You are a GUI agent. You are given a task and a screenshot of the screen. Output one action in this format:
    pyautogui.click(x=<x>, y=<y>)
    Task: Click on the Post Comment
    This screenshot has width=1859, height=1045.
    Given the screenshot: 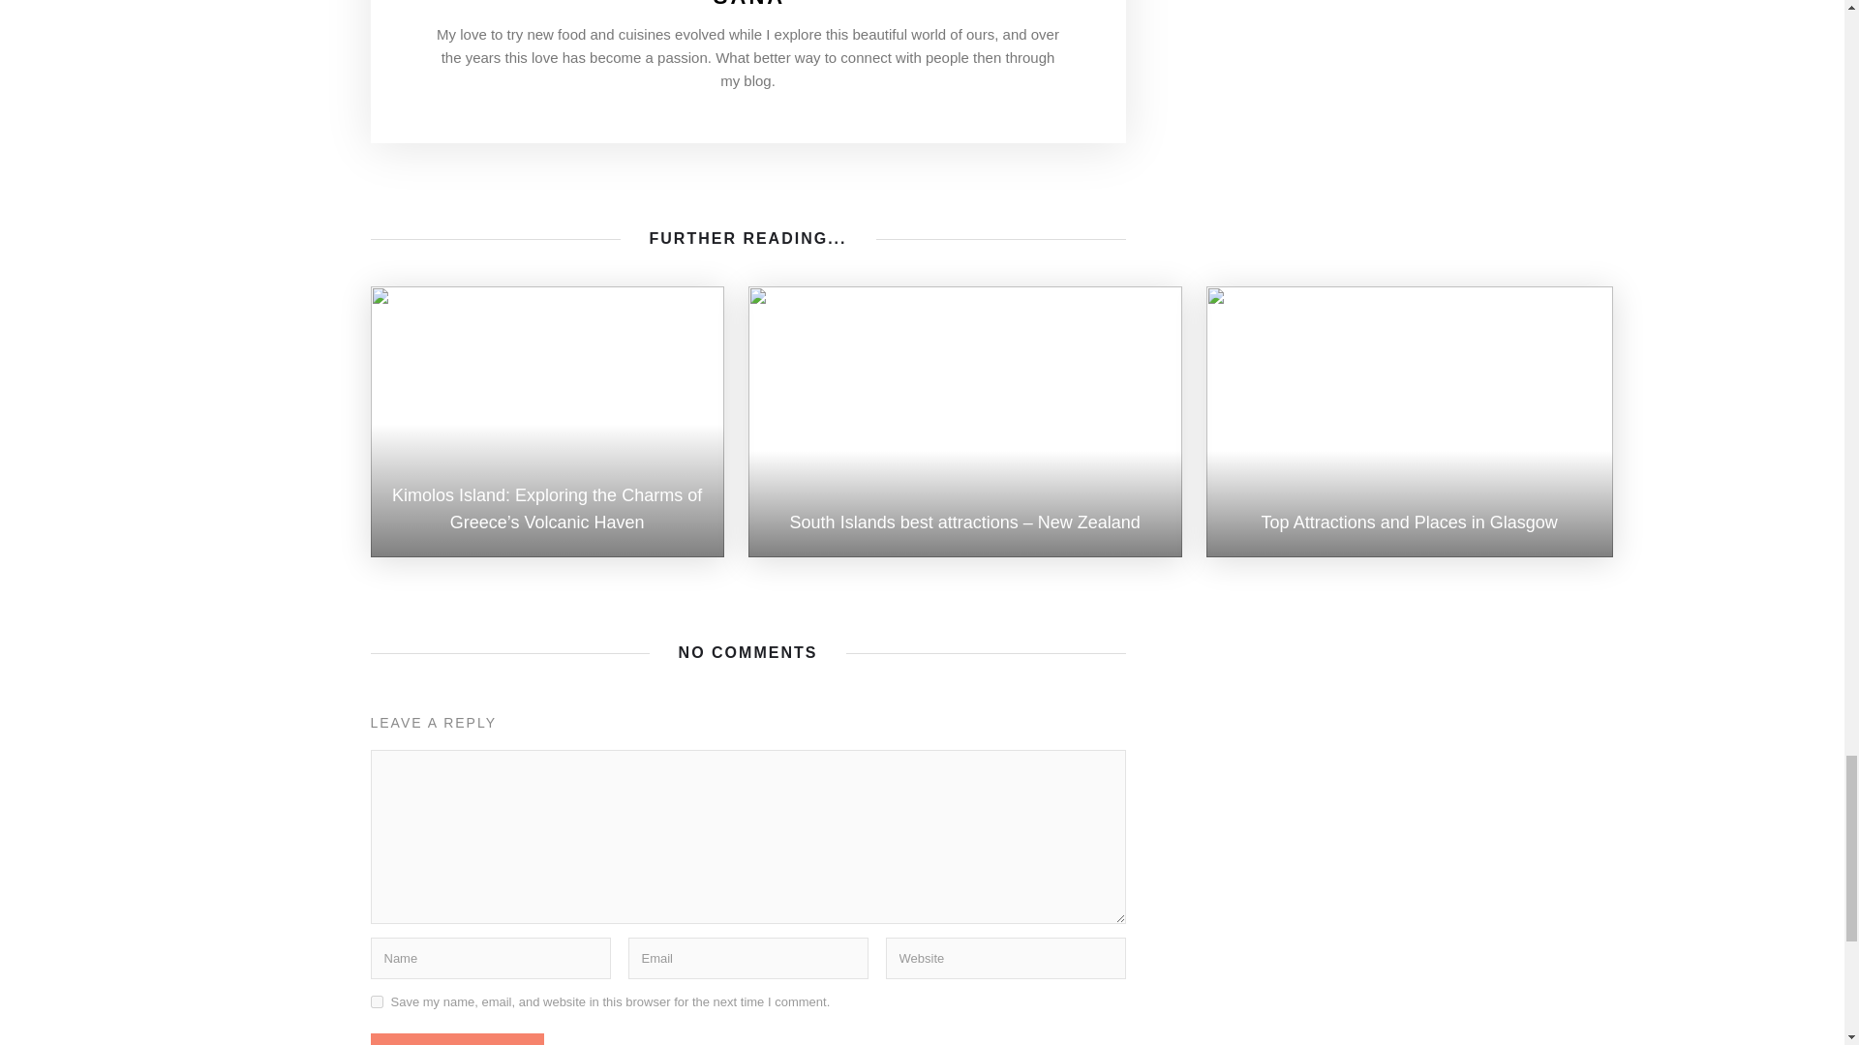 What is the action you would take?
    pyautogui.click(x=456, y=1039)
    